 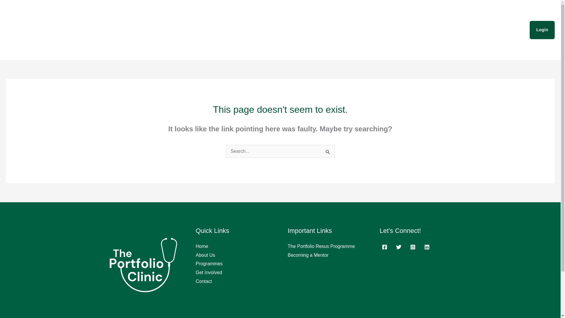 What do you see at coordinates (411, 30) in the screenshot?
I see `About Us` at bounding box center [411, 30].